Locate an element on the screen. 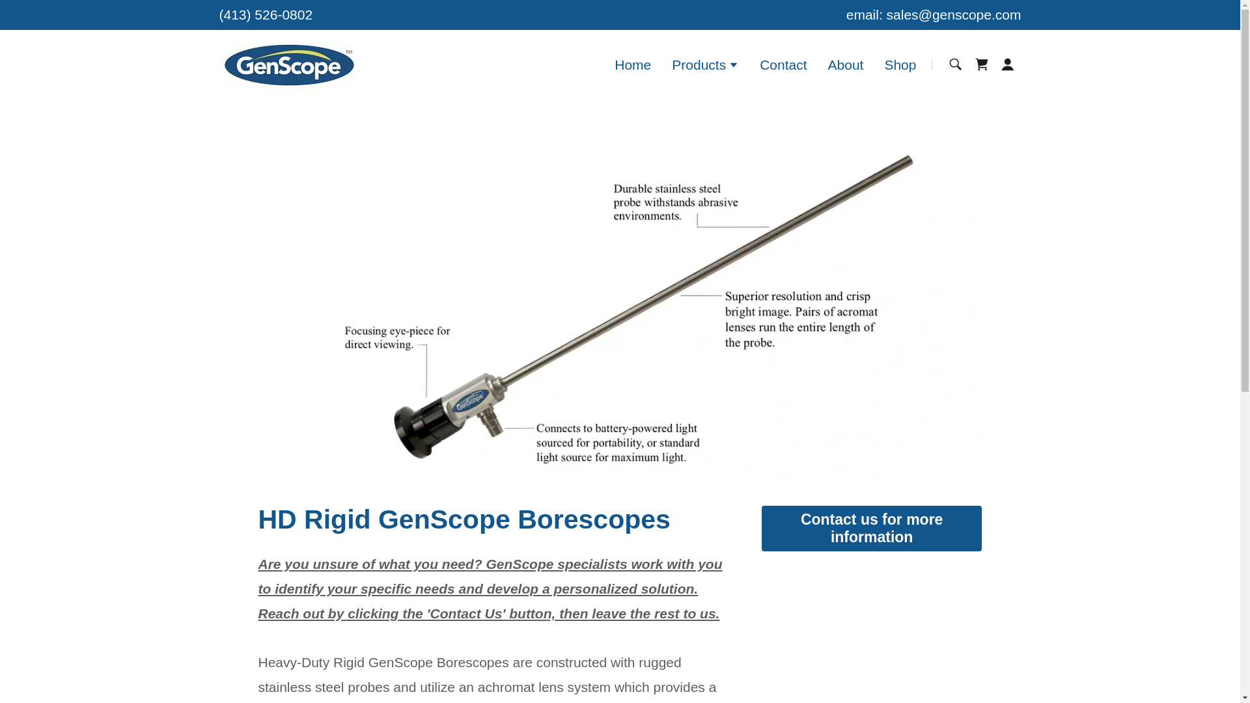  Home is located at coordinates (633, 64).